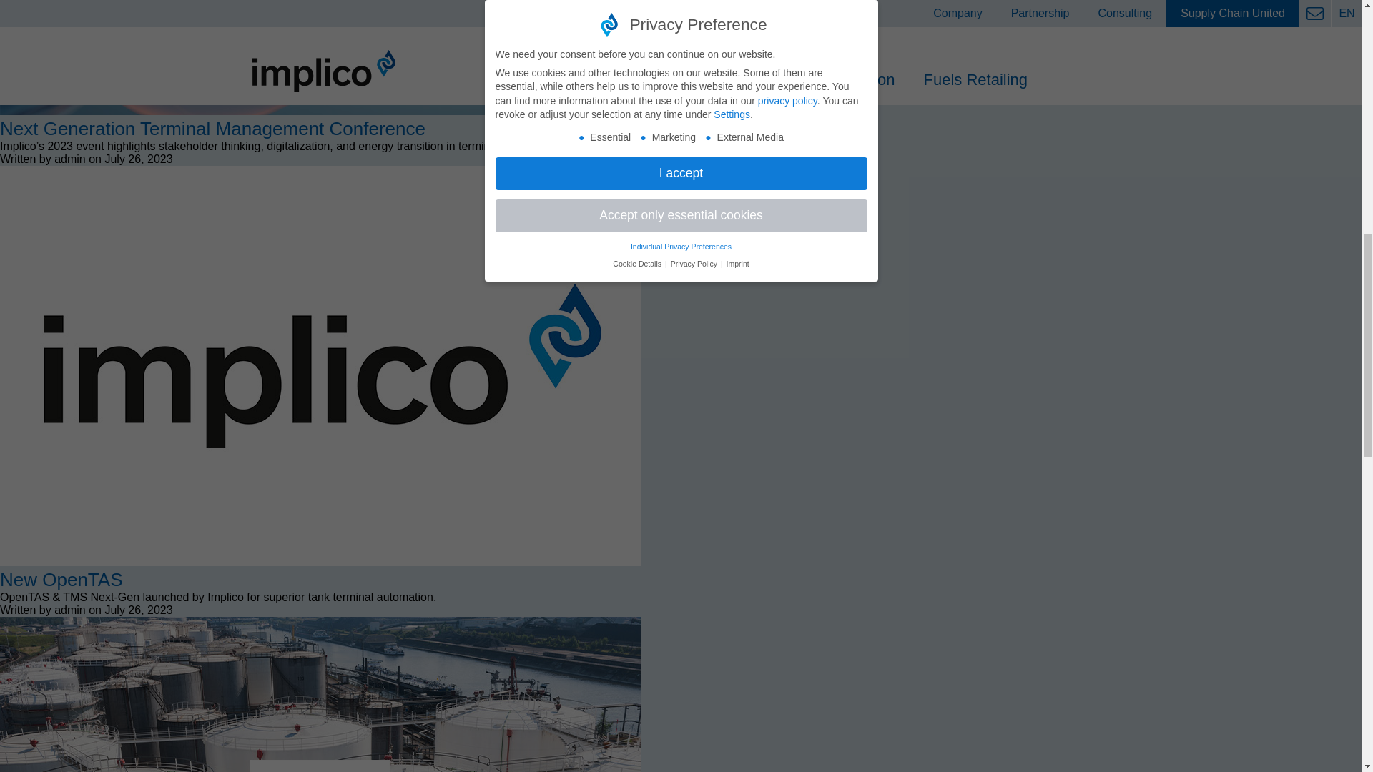 The width and height of the screenshot is (1373, 772). What do you see at coordinates (320, 562) in the screenshot?
I see `New OpenTAS` at bounding box center [320, 562].